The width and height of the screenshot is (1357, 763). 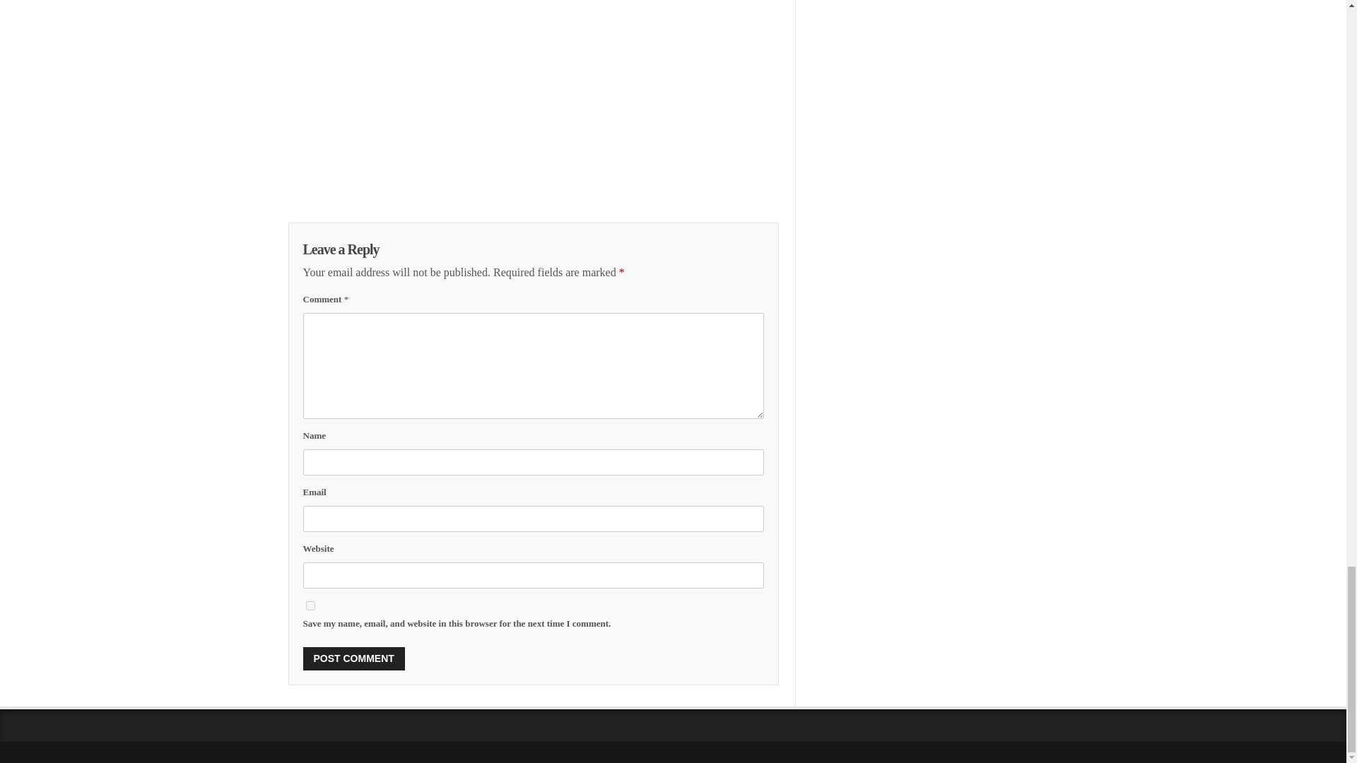 What do you see at coordinates (310, 606) in the screenshot?
I see `yes` at bounding box center [310, 606].